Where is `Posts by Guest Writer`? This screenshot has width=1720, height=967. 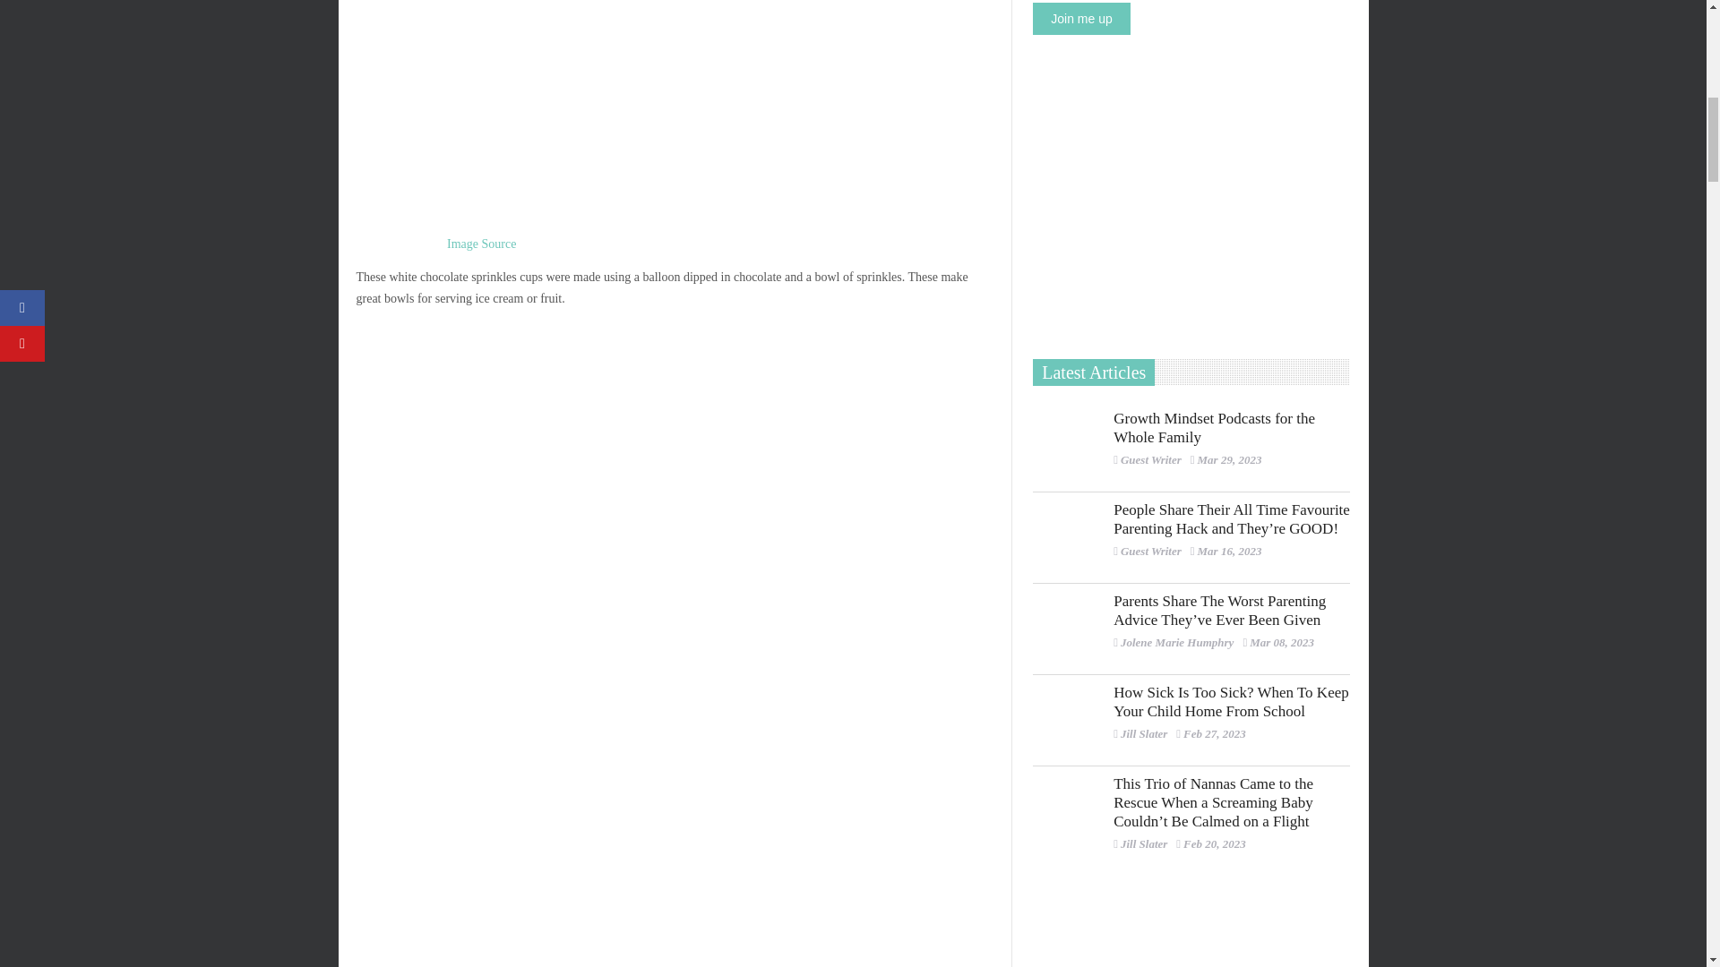 Posts by Guest Writer is located at coordinates (1151, 459).